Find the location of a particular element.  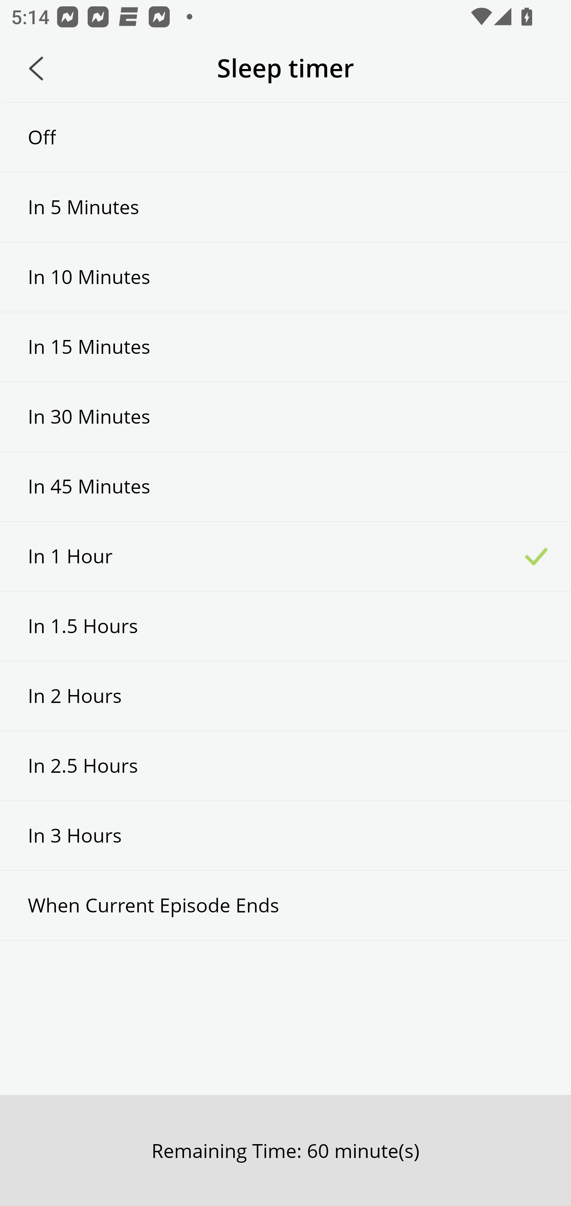

In 2.5 Hours is located at coordinates (285, 766).